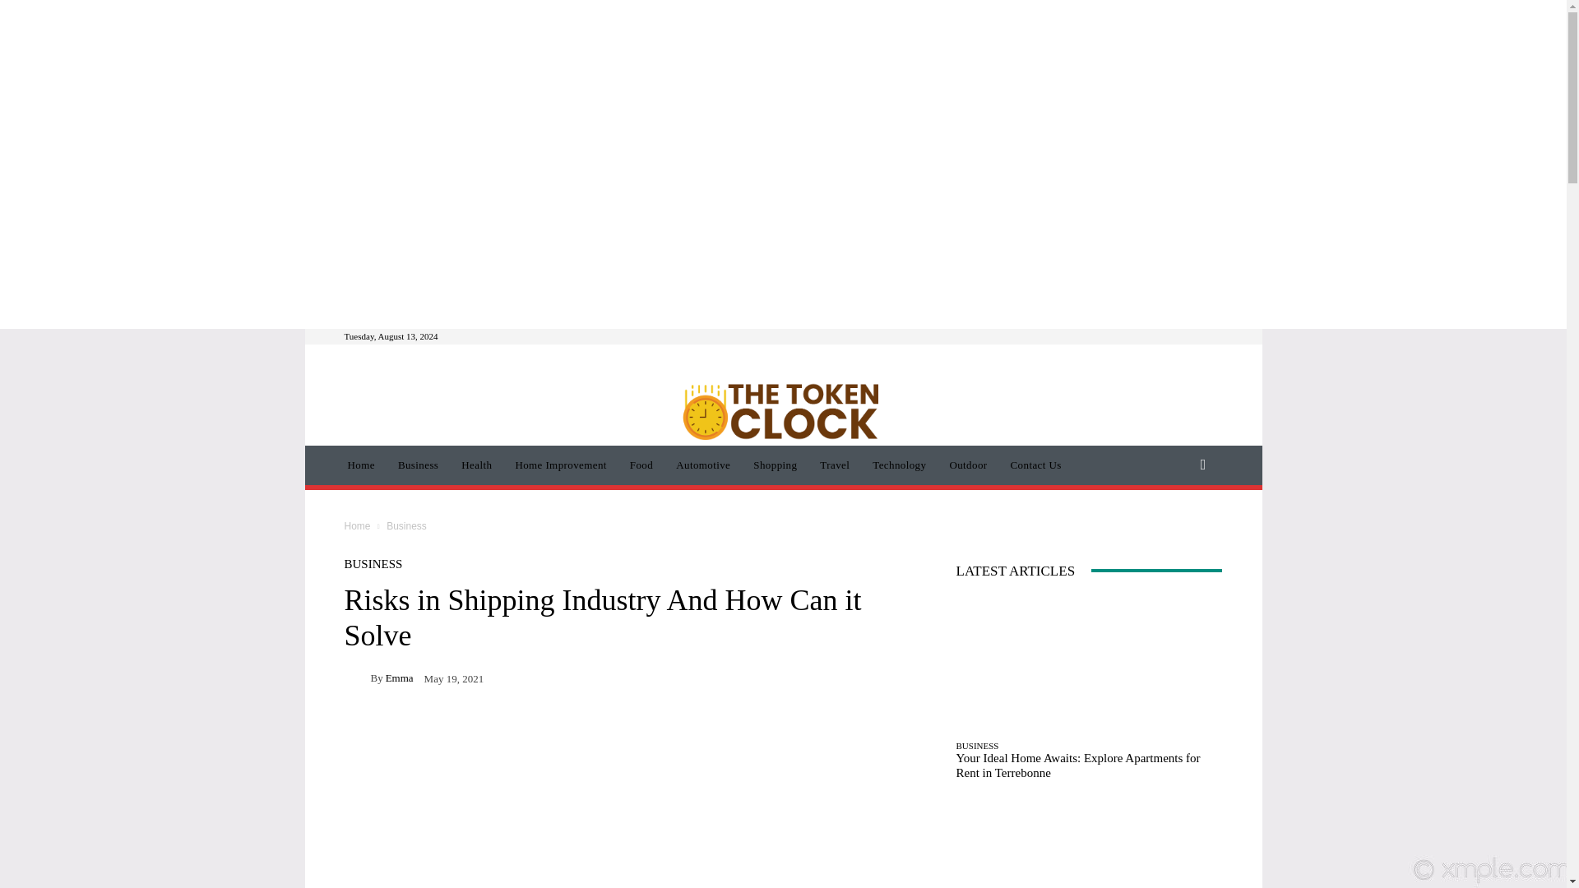 The image size is (1579, 888). I want to click on Contact Us, so click(1036, 465).